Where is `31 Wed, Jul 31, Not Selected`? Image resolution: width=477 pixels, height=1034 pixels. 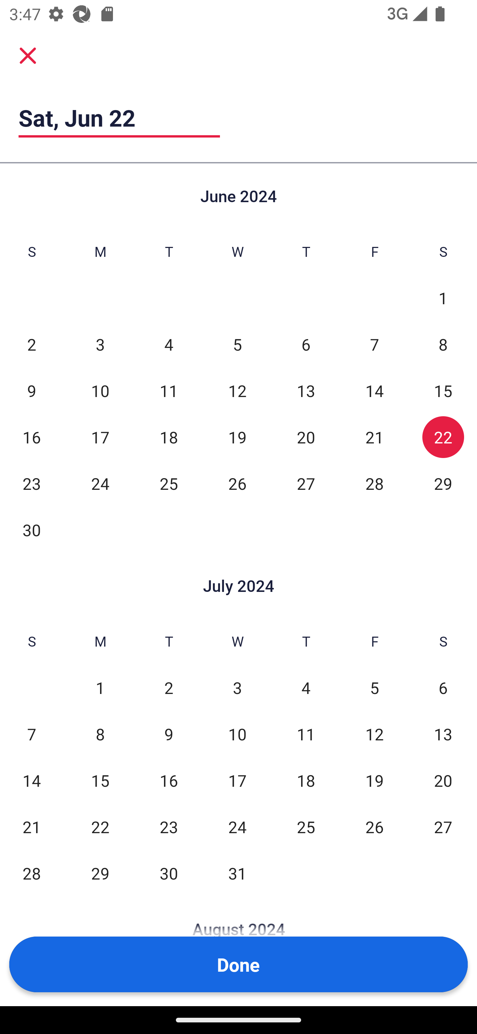
31 Wed, Jul 31, Not Selected is located at coordinates (237, 873).